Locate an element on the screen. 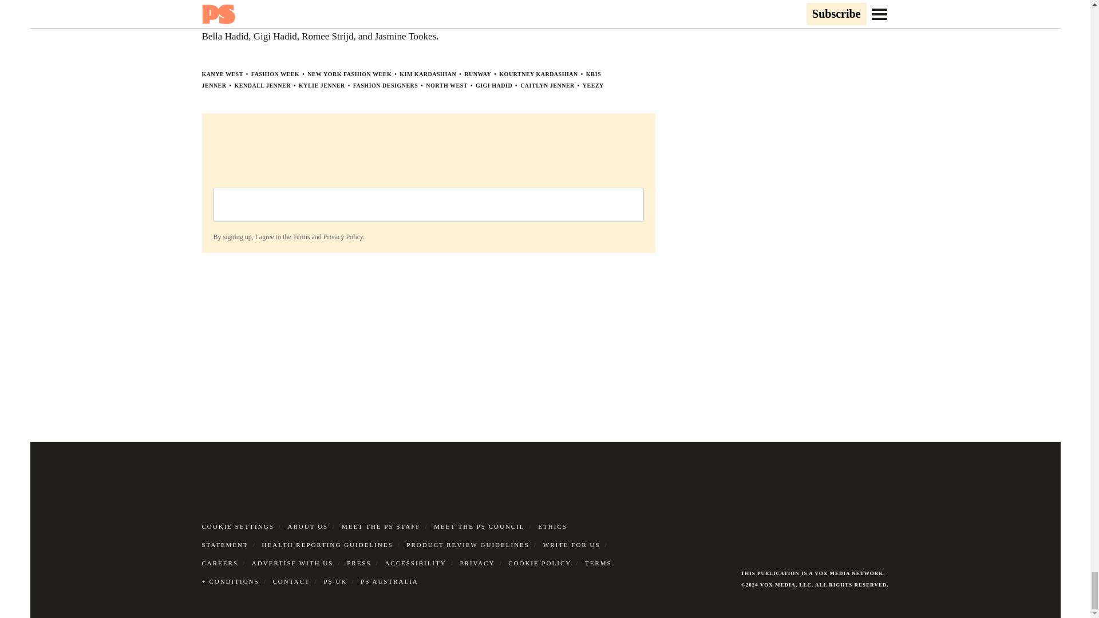  KIM KARDASHIAN is located at coordinates (428, 74).